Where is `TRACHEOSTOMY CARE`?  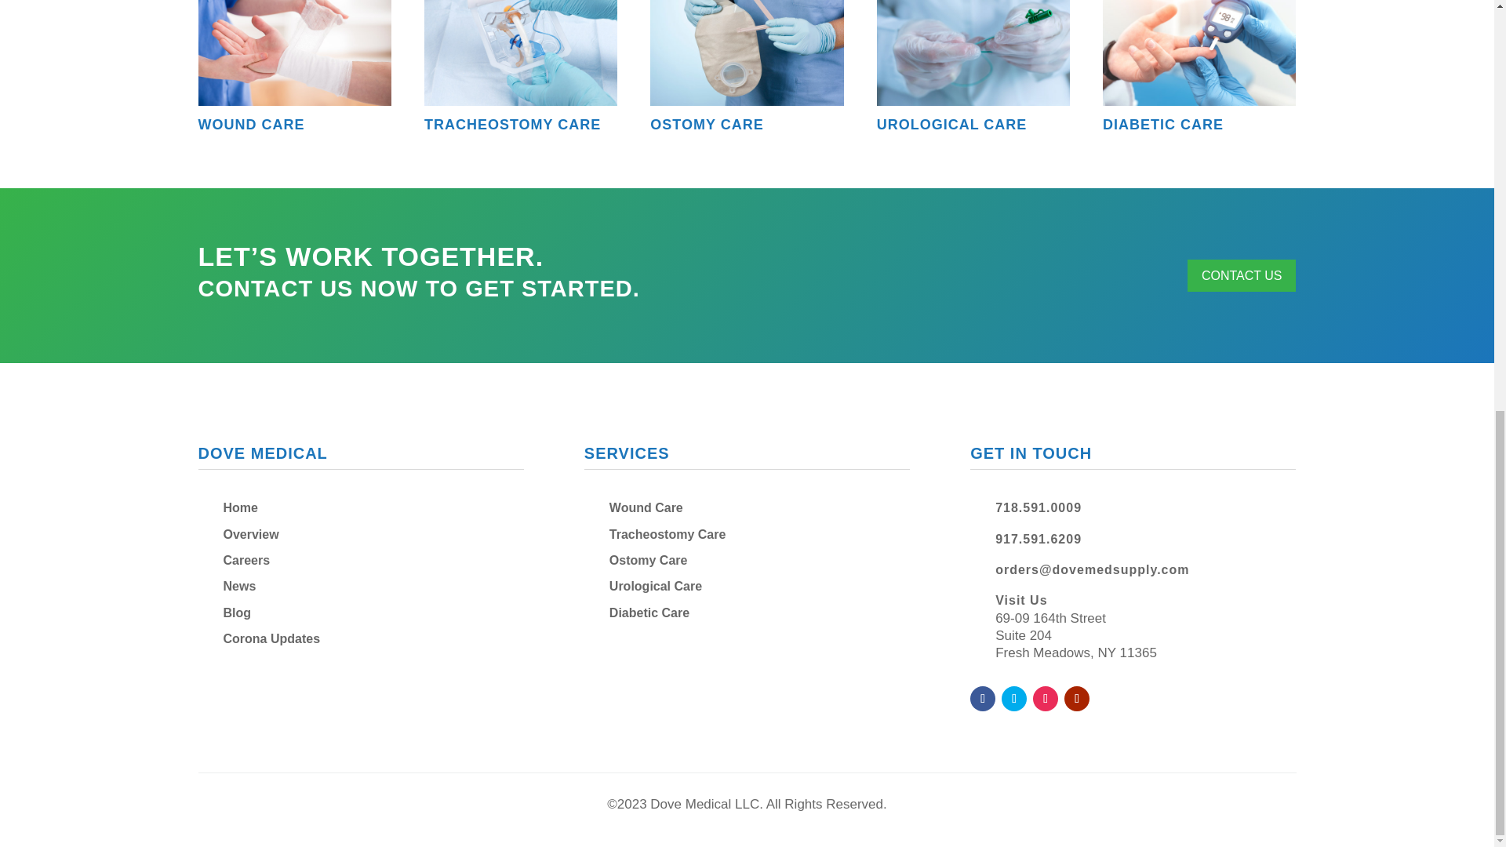
TRACHEOSTOMY CARE is located at coordinates (513, 124).